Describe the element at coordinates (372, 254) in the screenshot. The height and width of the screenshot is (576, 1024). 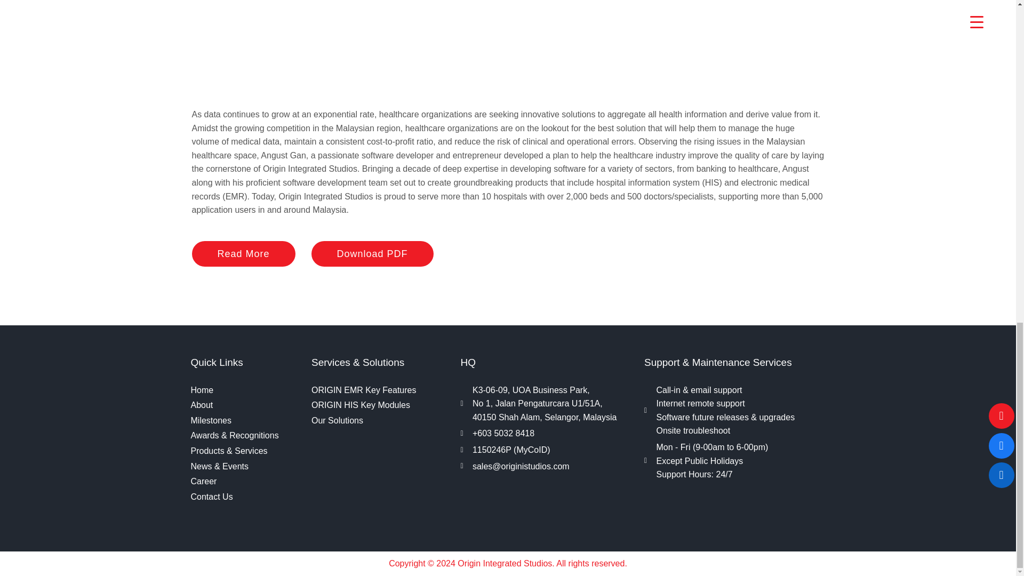
I see `Download PDF` at that location.